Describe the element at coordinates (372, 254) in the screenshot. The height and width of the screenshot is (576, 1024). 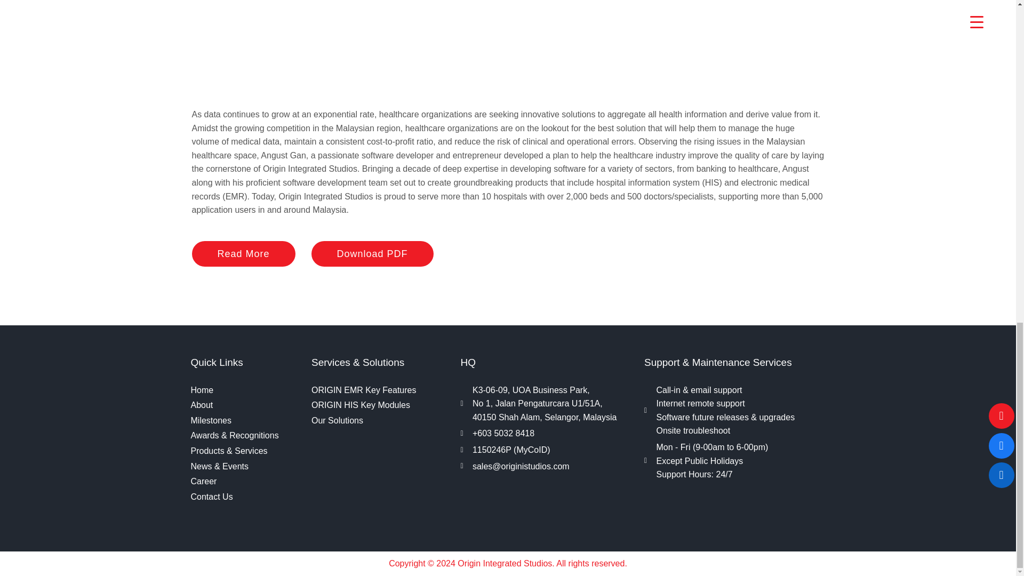
I see `Download PDF` at that location.